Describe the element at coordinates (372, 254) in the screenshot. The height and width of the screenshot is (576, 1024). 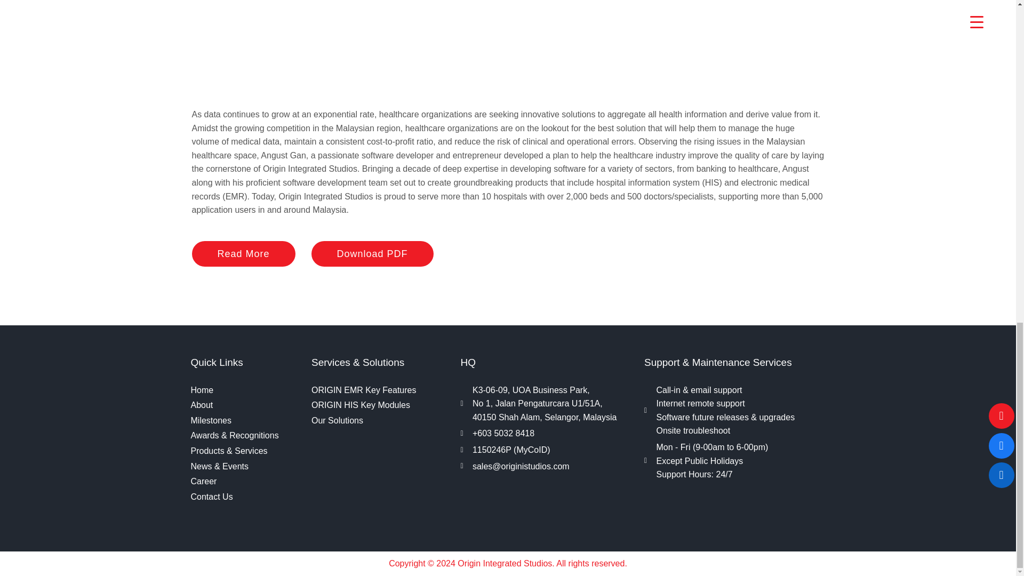
I see `Download PDF` at that location.